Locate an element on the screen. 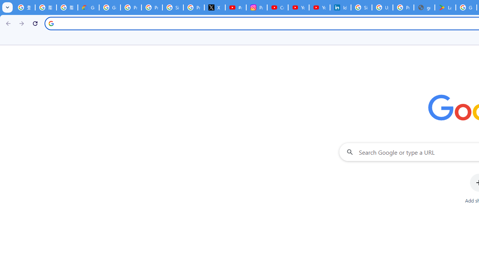  Sign in - Google Accounts is located at coordinates (173, 7).